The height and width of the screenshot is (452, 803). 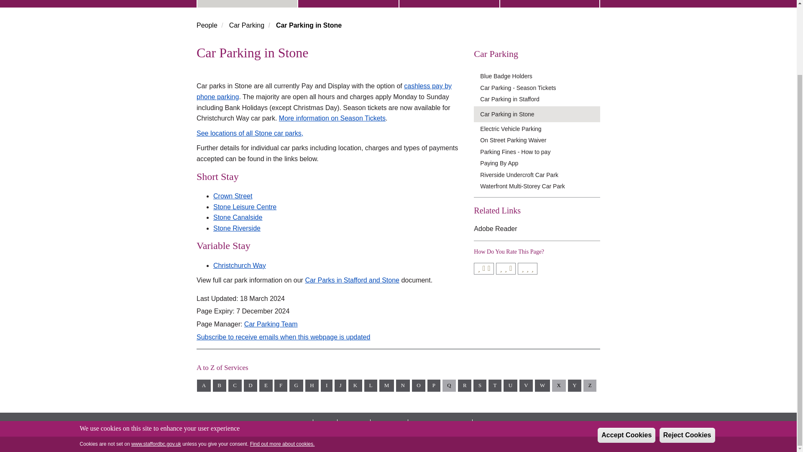 I want to click on Christchurch Way, so click(x=239, y=265).